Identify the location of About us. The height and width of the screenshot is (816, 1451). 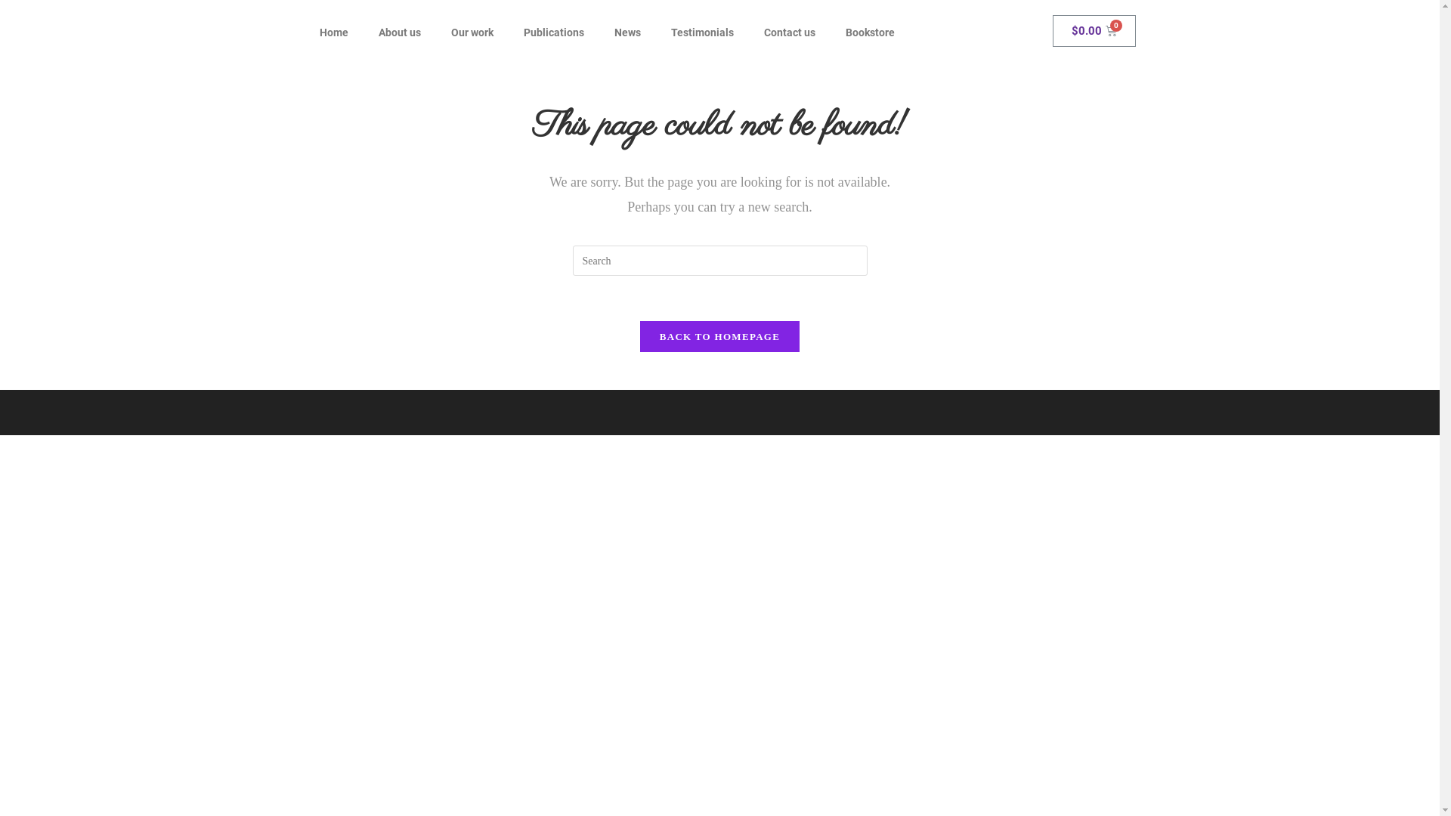
(399, 32).